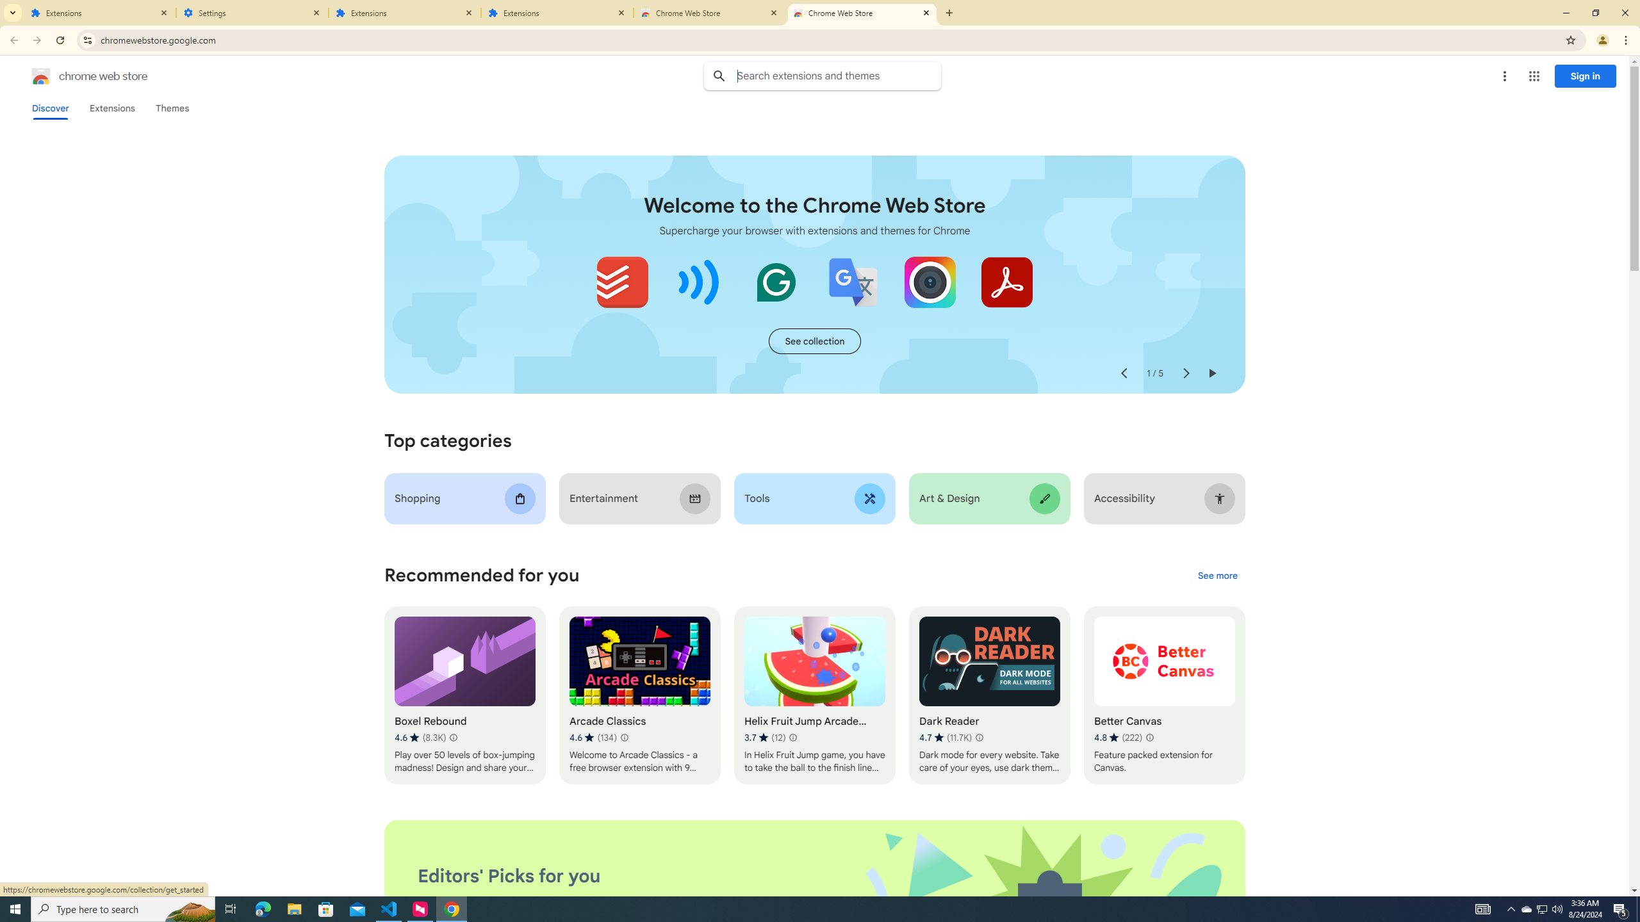 The width and height of the screenshot is (1640, 922). Describe the element at coordinates (1148, 738) in the screenshot. I see `Learn more about results and reviews "Better Canvas"` at that location.